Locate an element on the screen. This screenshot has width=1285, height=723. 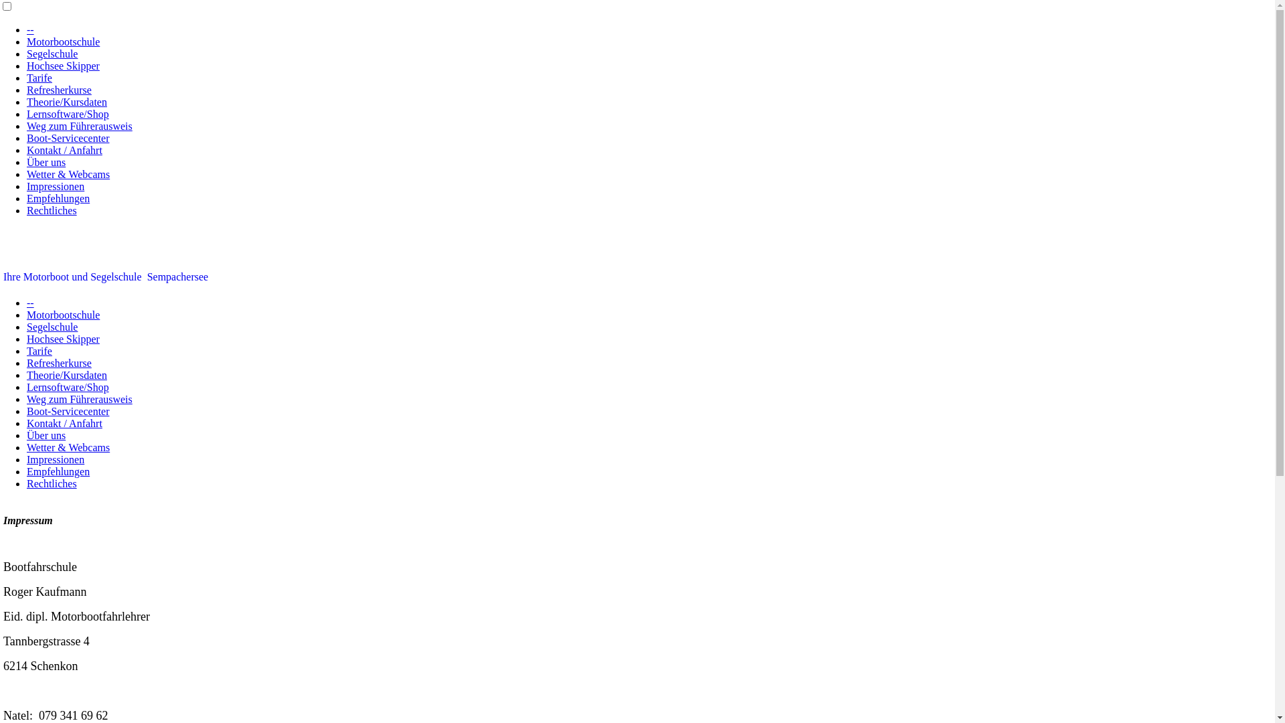
Impressionen is located at coordinates (56, 459).